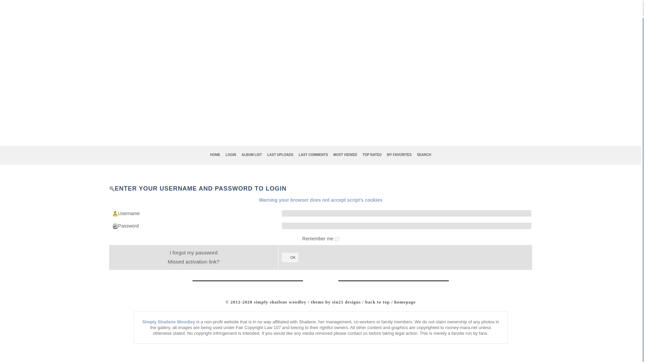 Image resolution: width=645 pixels, height=363 pixels. What do you see at coordinates (313, 155) in the screenshot?
I see `Show most recent comments` at bounding box center [313, 155].